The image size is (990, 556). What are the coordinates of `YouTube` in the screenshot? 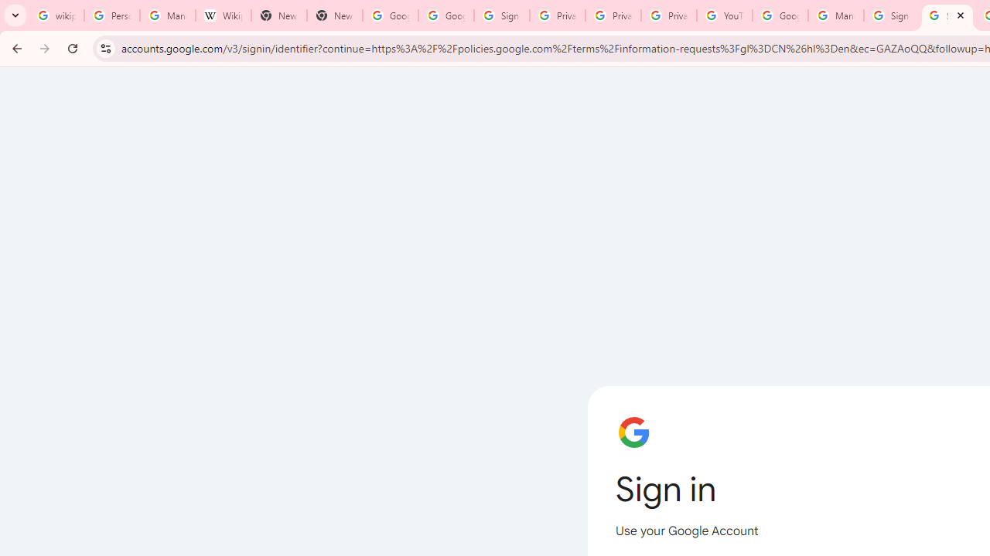 It's located at (724, 15).